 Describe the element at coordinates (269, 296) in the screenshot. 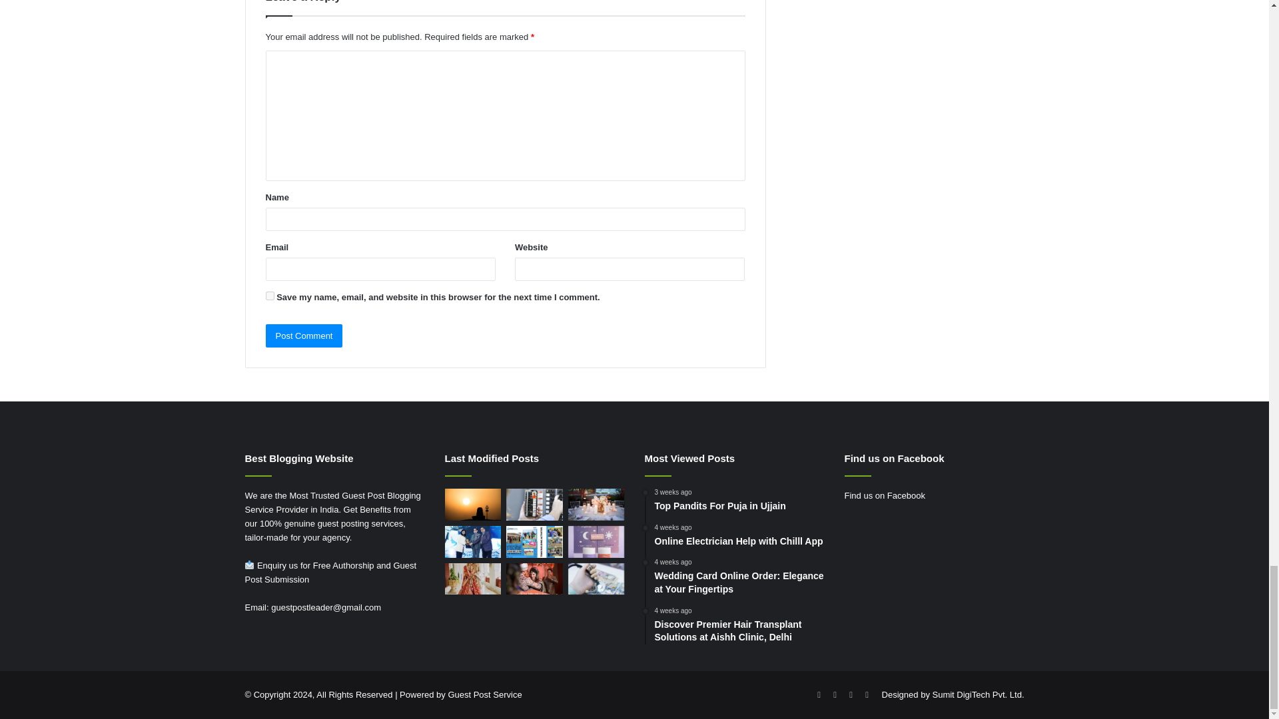

I see `yes` at that location.